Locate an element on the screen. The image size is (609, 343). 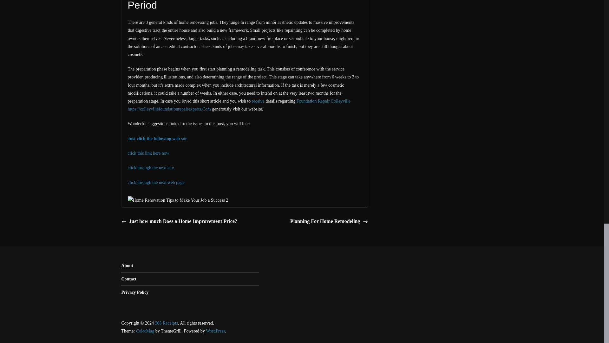
About is located at coordinates (127, 266).